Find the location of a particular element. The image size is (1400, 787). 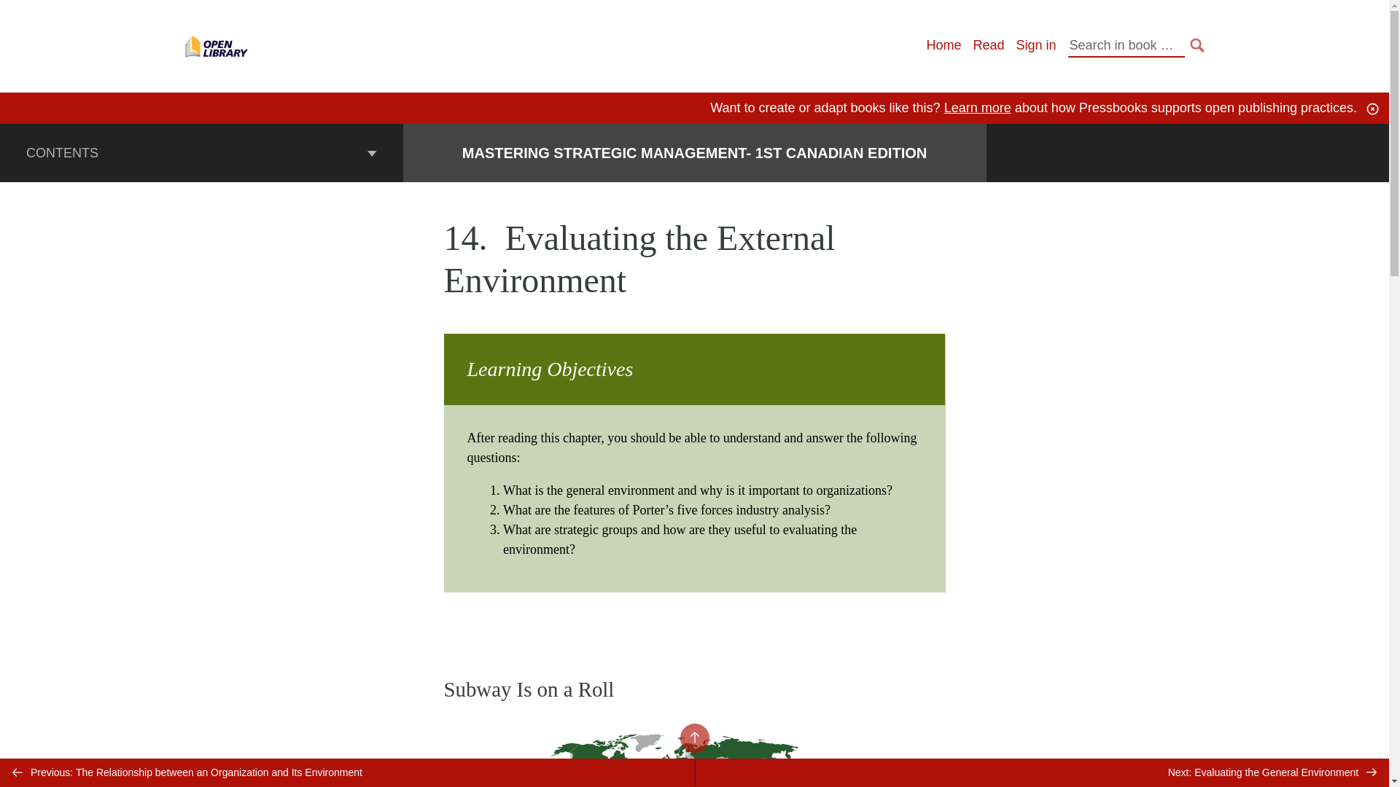

Sign in is located at coordinates (1035, 45).